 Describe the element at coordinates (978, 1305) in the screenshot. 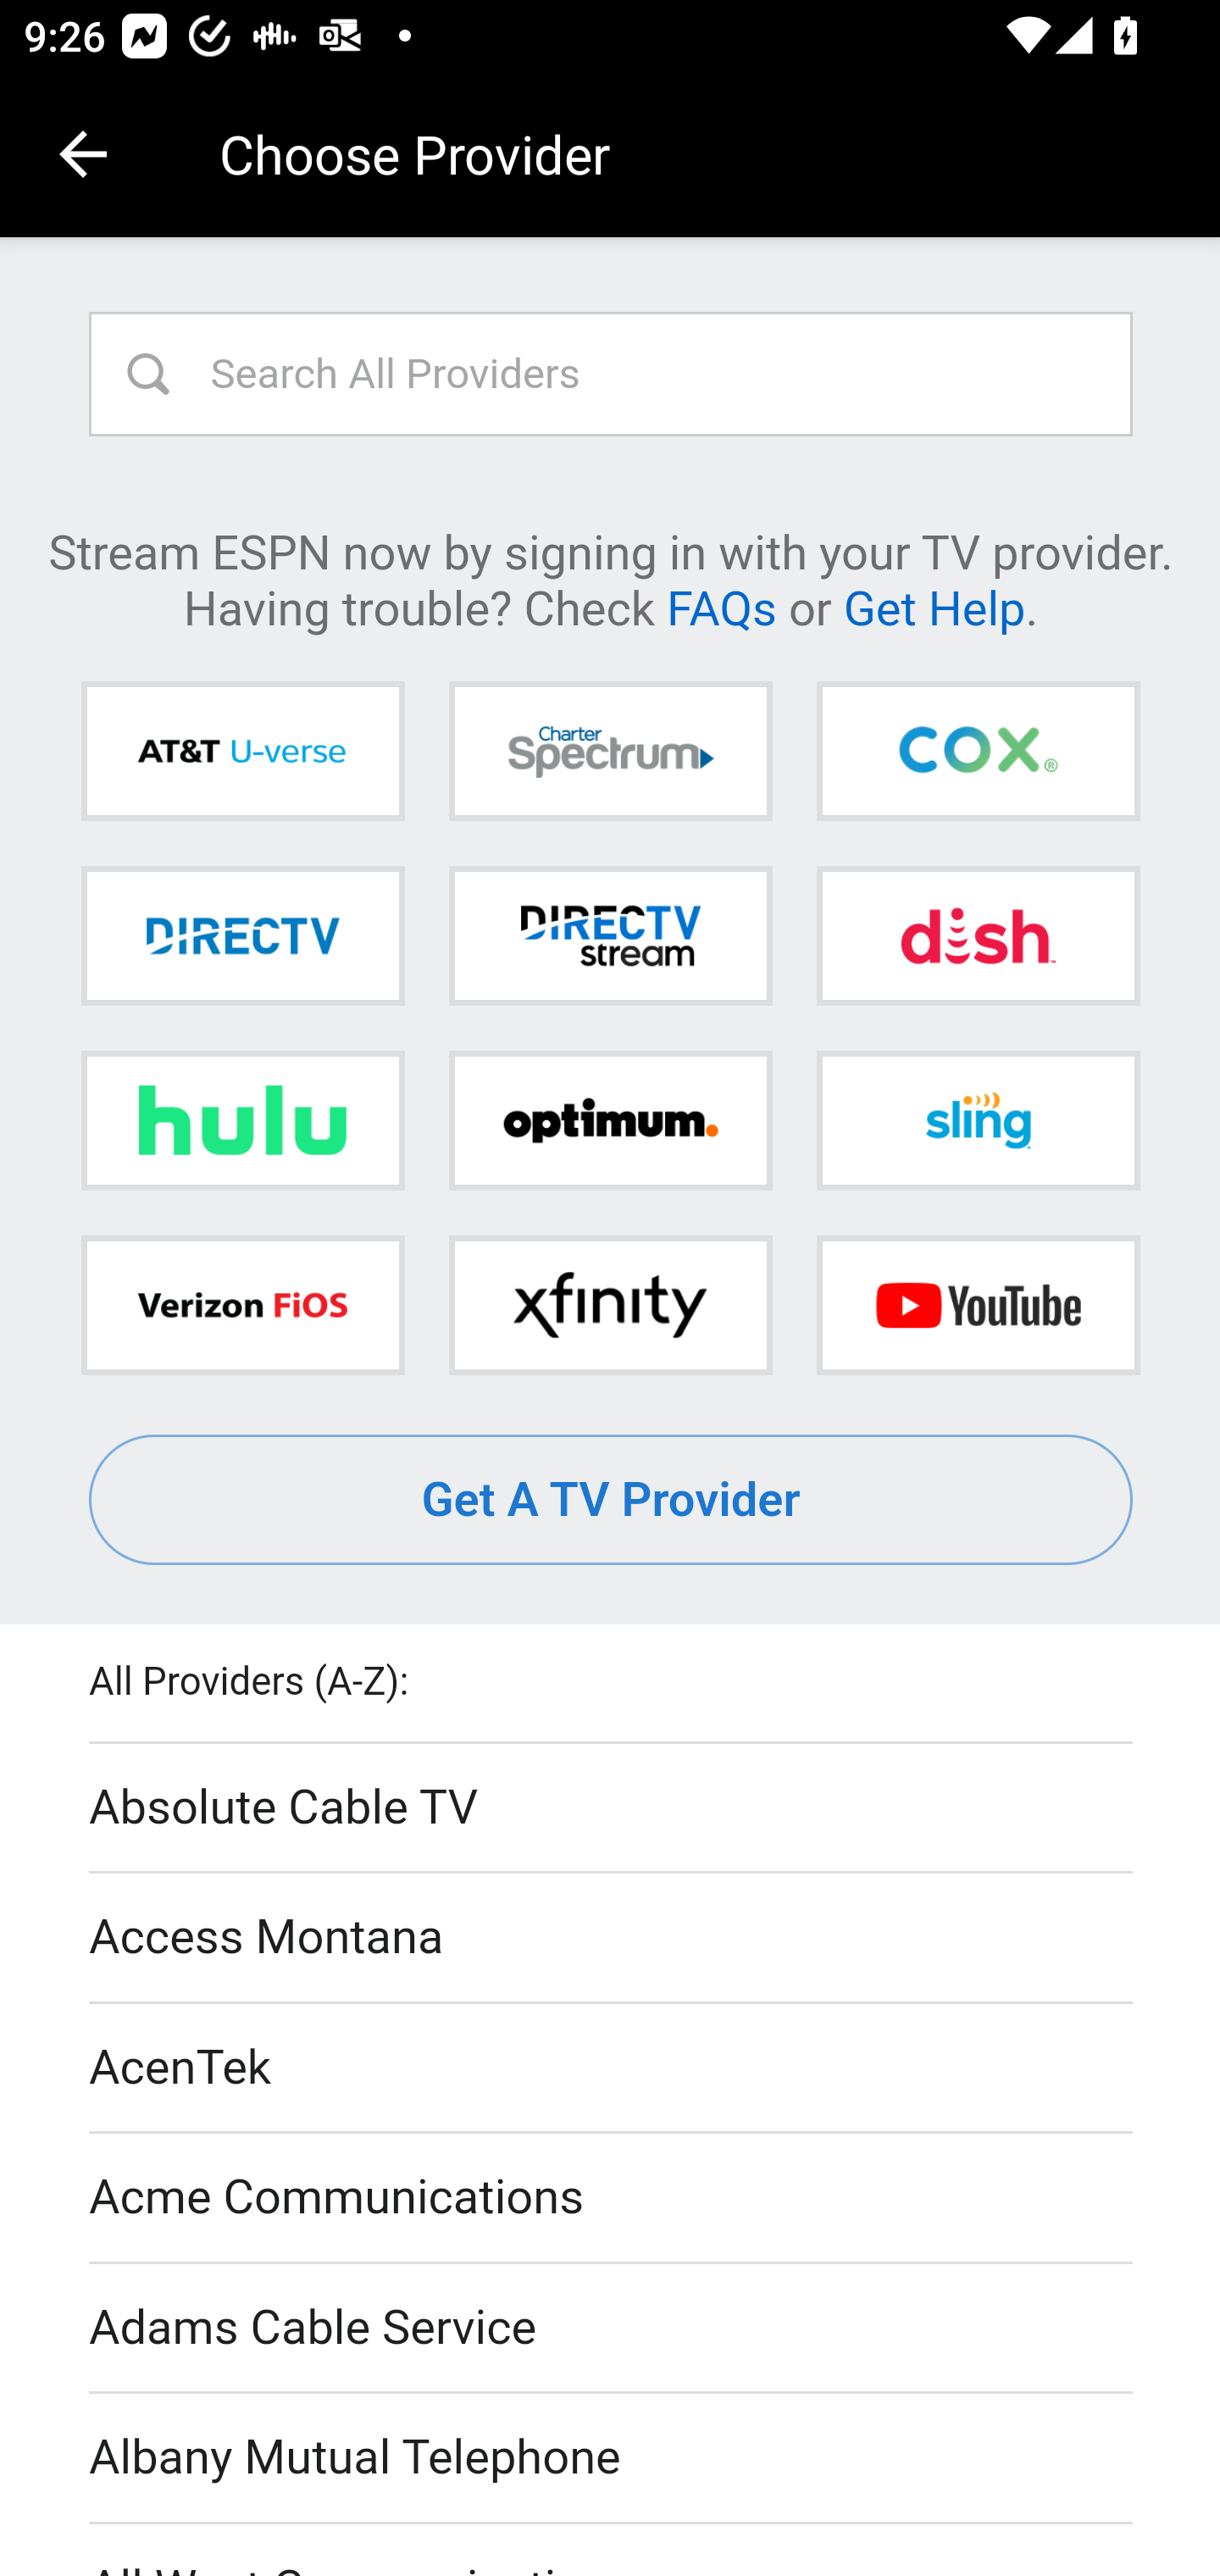

I see `YouTube TV` at that location.